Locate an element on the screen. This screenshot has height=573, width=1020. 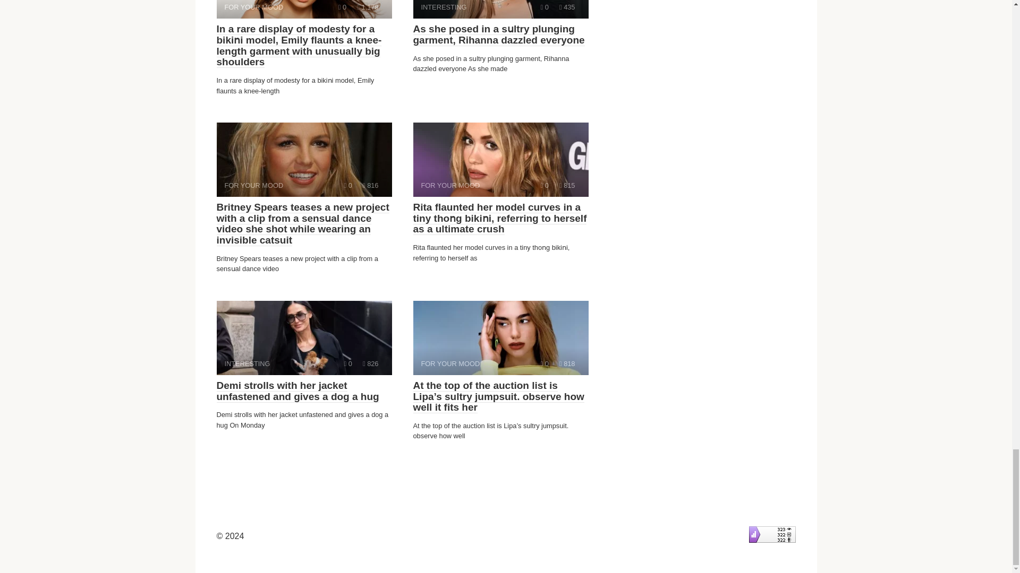
Views is located at coordinates (368, 7).